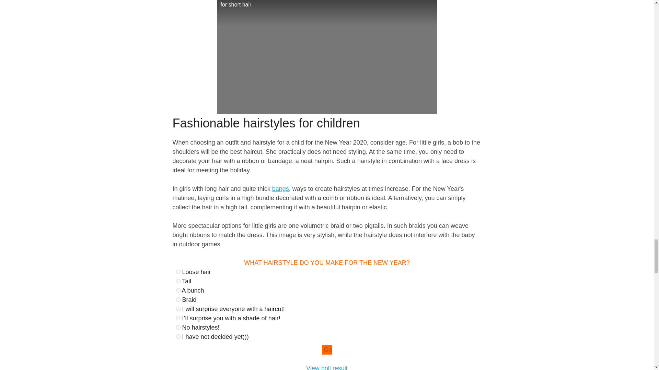  Describe the element at coordinates (178, 272) in the screenshot. I see `7345` at that location.